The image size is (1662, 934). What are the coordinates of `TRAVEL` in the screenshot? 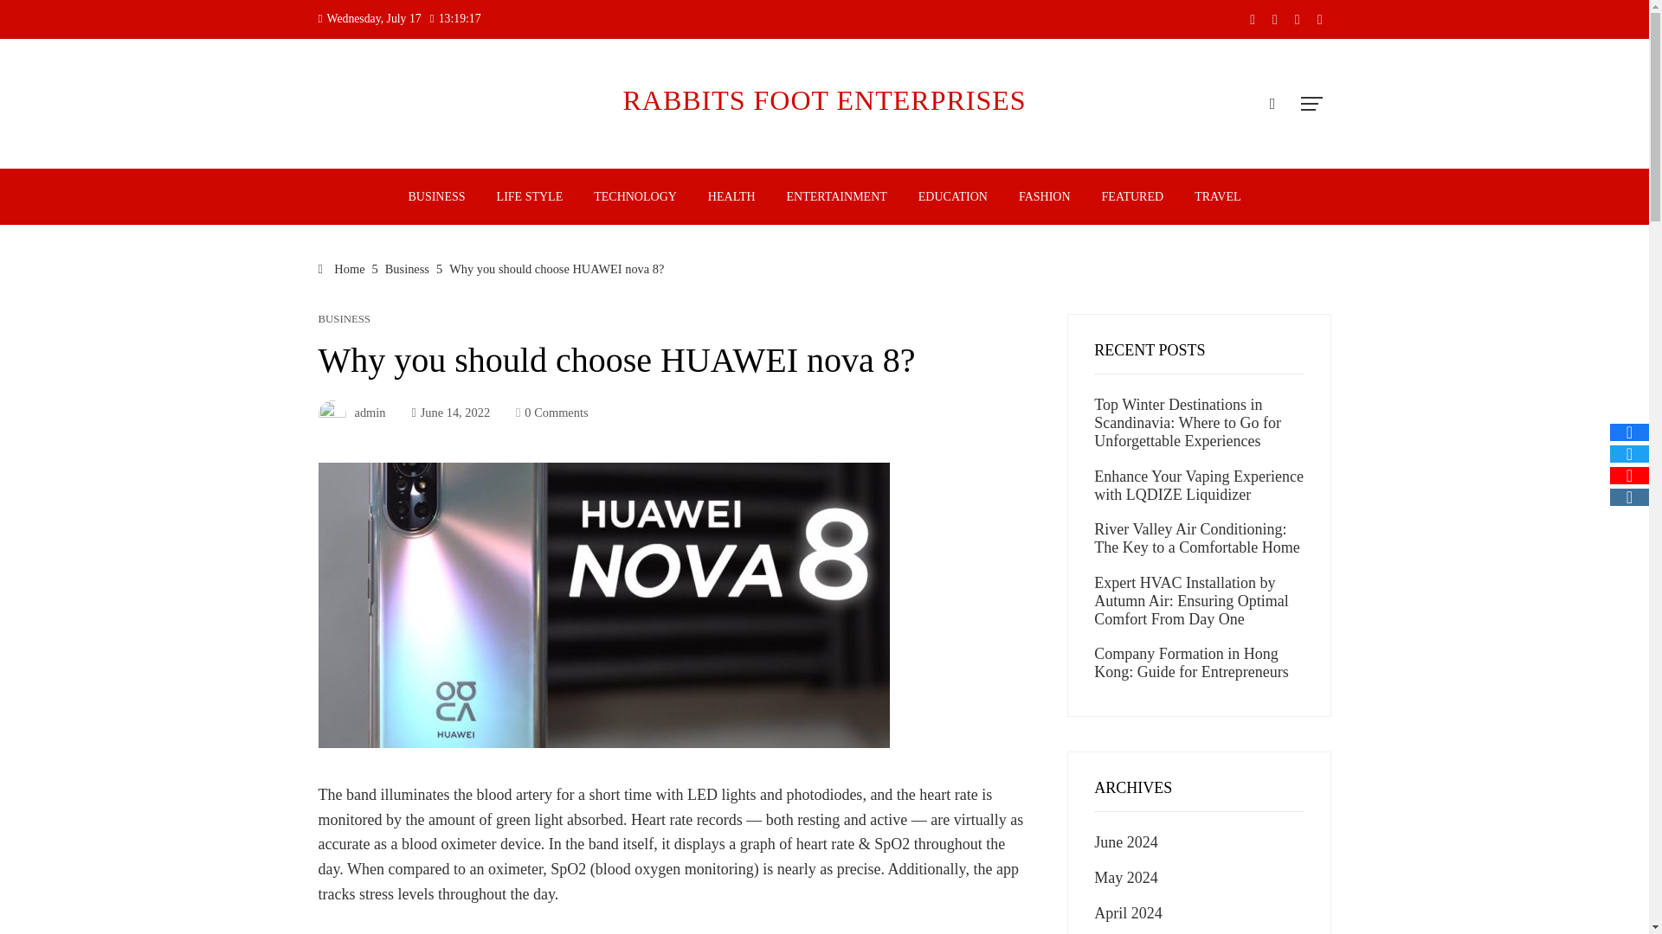 It's located at (1217, 197).